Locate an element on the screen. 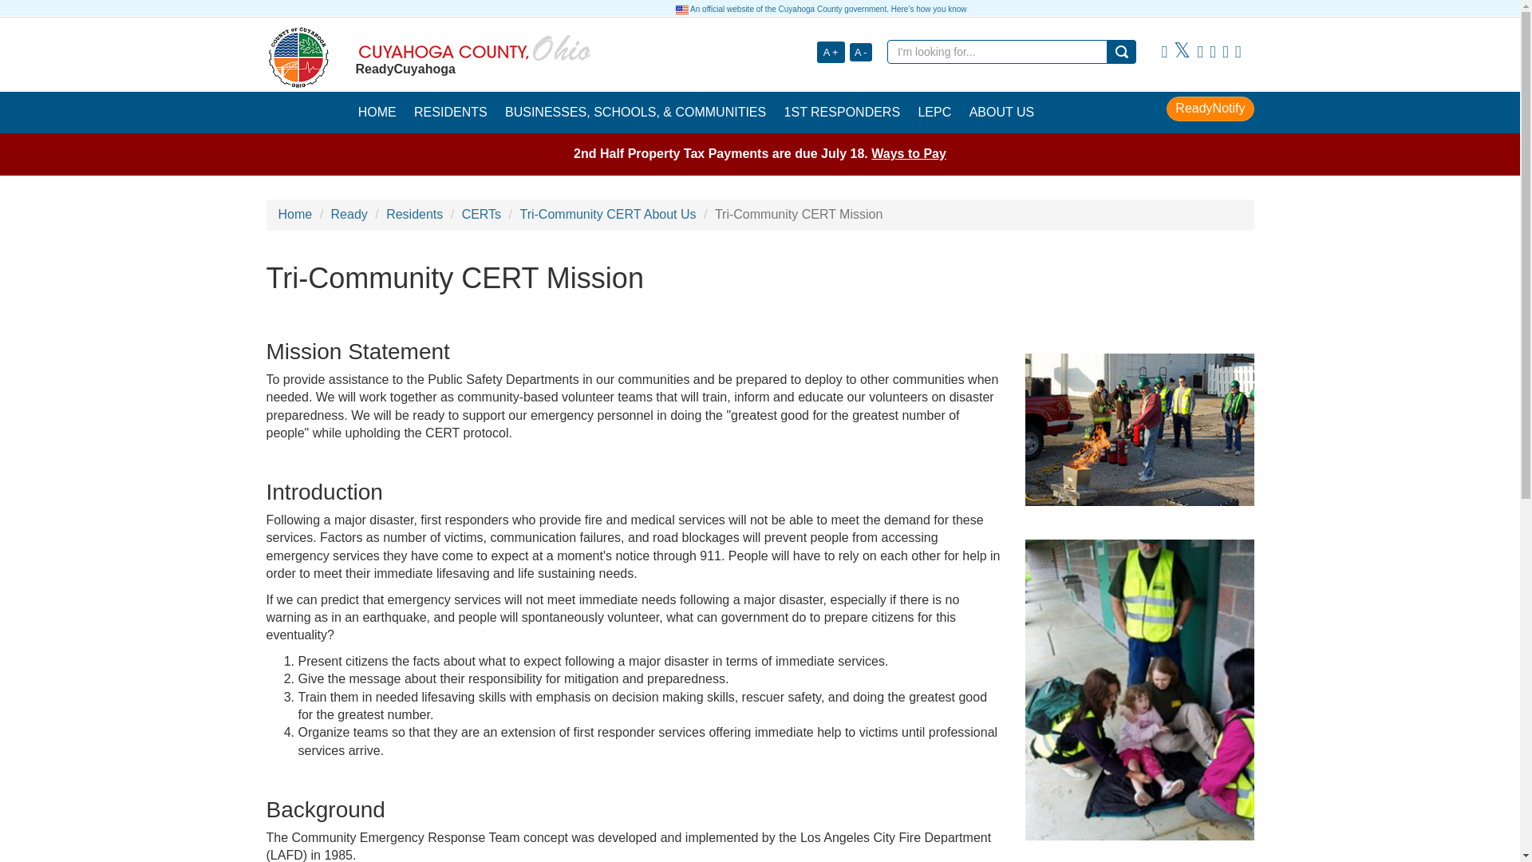 This screenshot has width=1532, height=862. CERTFire is located at coordinates (1139, 429).